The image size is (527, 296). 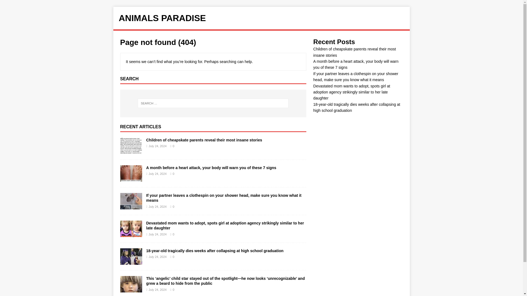 What do you see at coordinates (173, 289) in the screenshot?
I see `0` at bounding box center [173, 289].